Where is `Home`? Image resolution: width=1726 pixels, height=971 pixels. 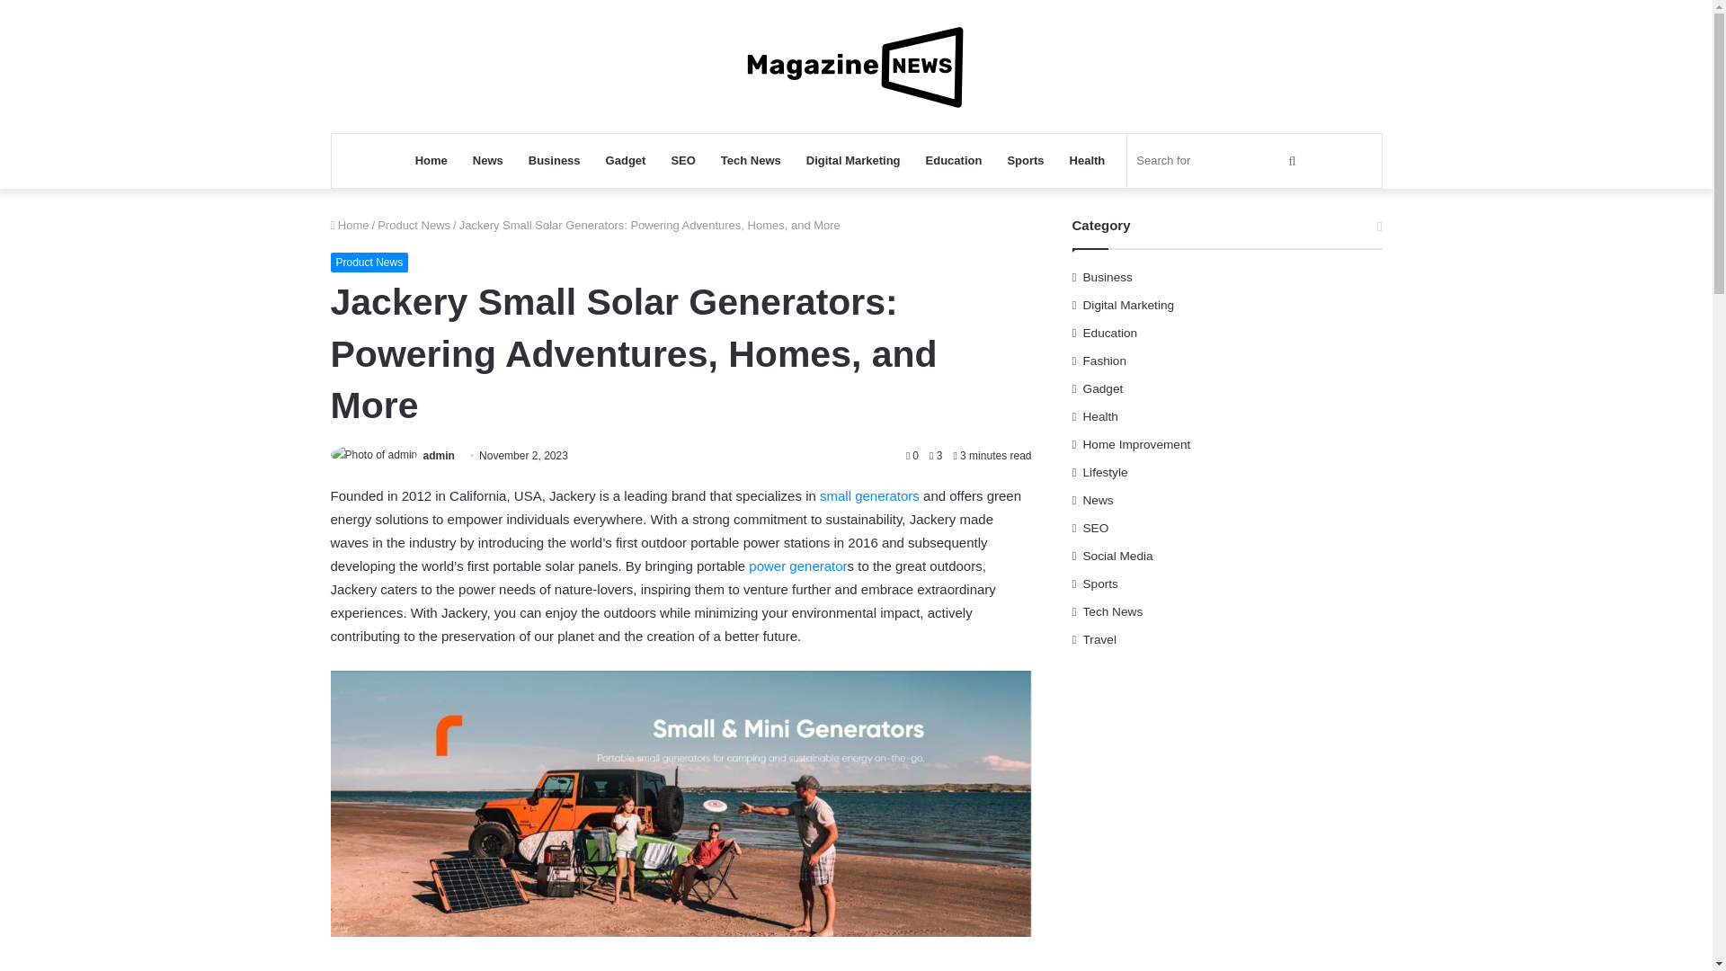 Home is located at coordinates (350, 225).